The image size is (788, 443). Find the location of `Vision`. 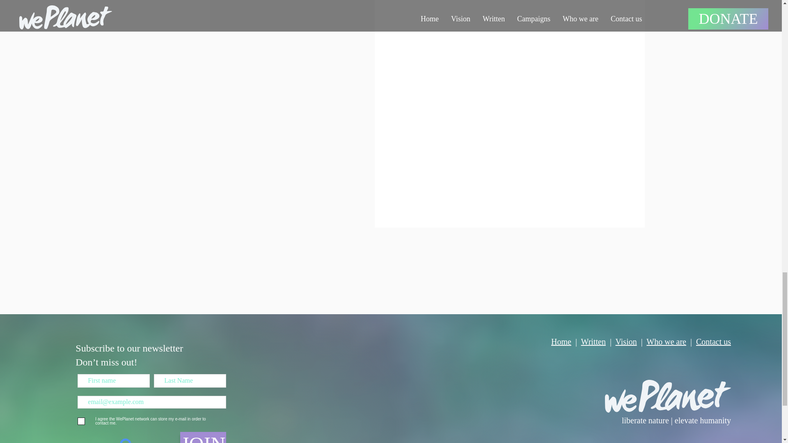

Vision is located at coordinates (626, 341).